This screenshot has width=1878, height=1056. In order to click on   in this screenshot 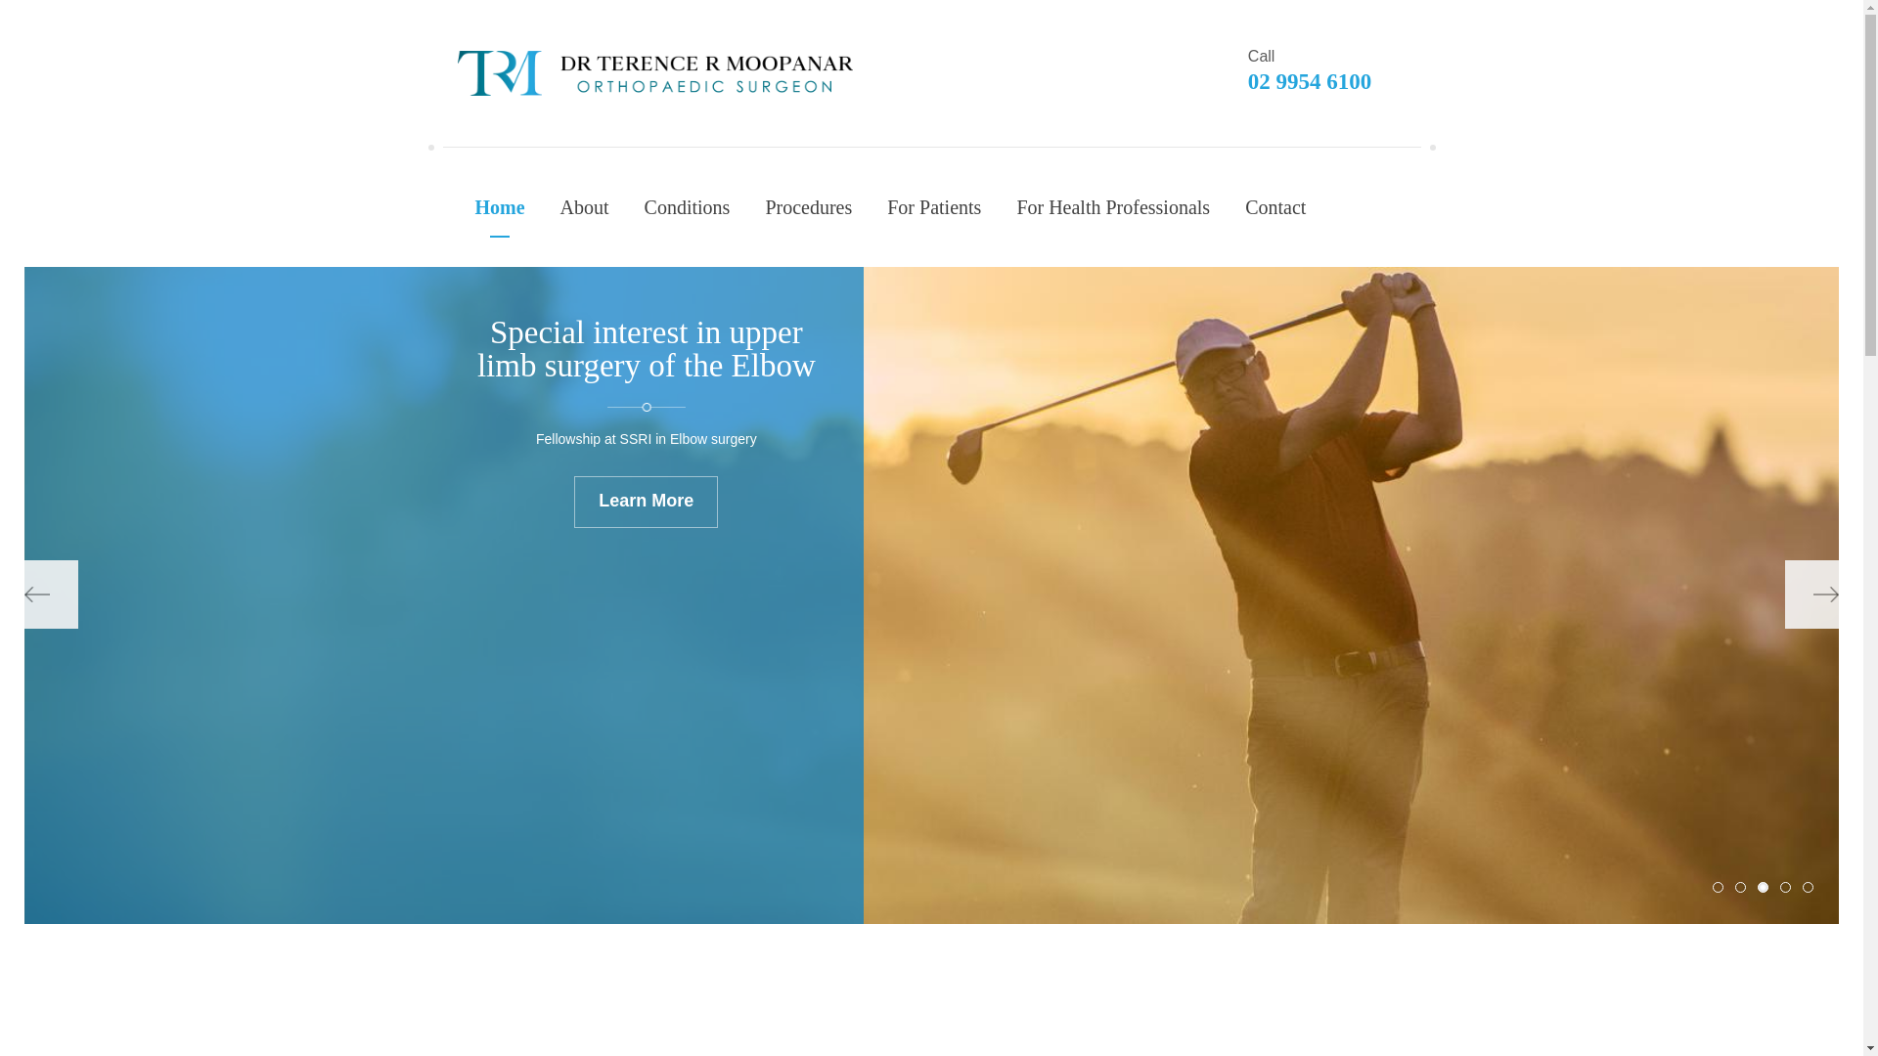, I will do `click(655, 73)`.